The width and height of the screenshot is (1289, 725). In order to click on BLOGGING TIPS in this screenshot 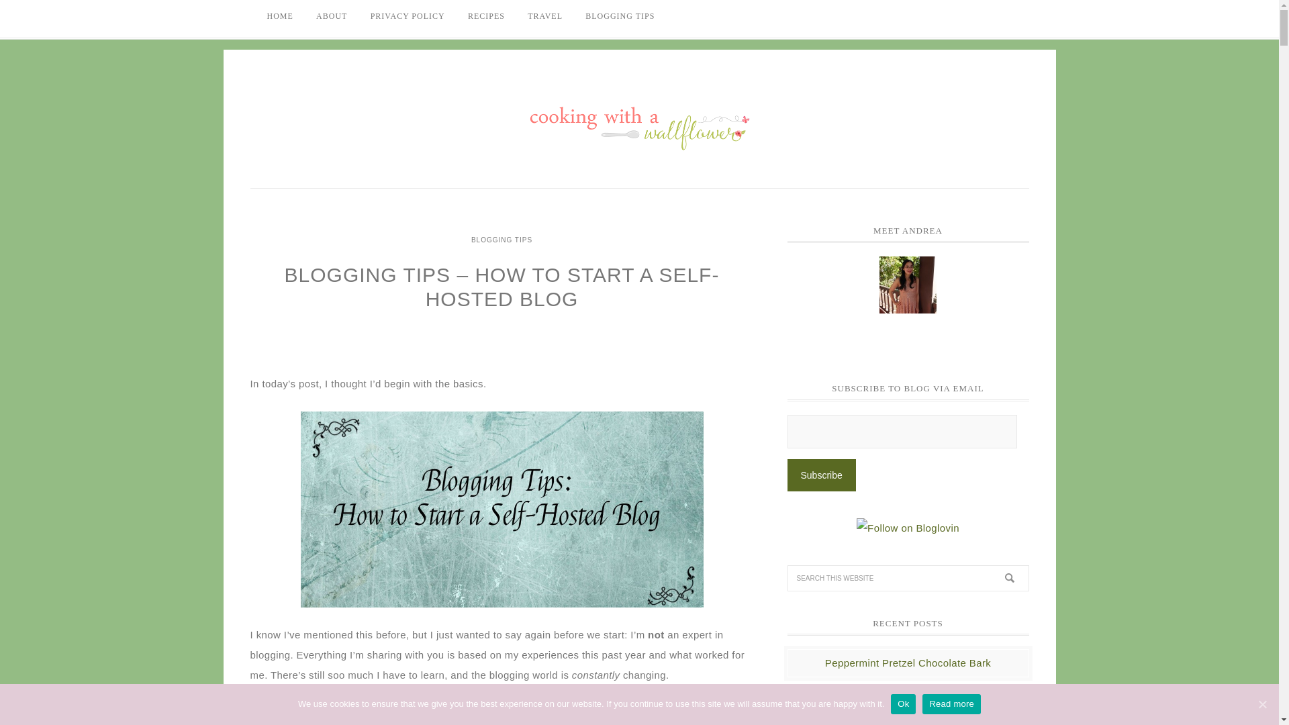, I will do `click(620, 16)`.